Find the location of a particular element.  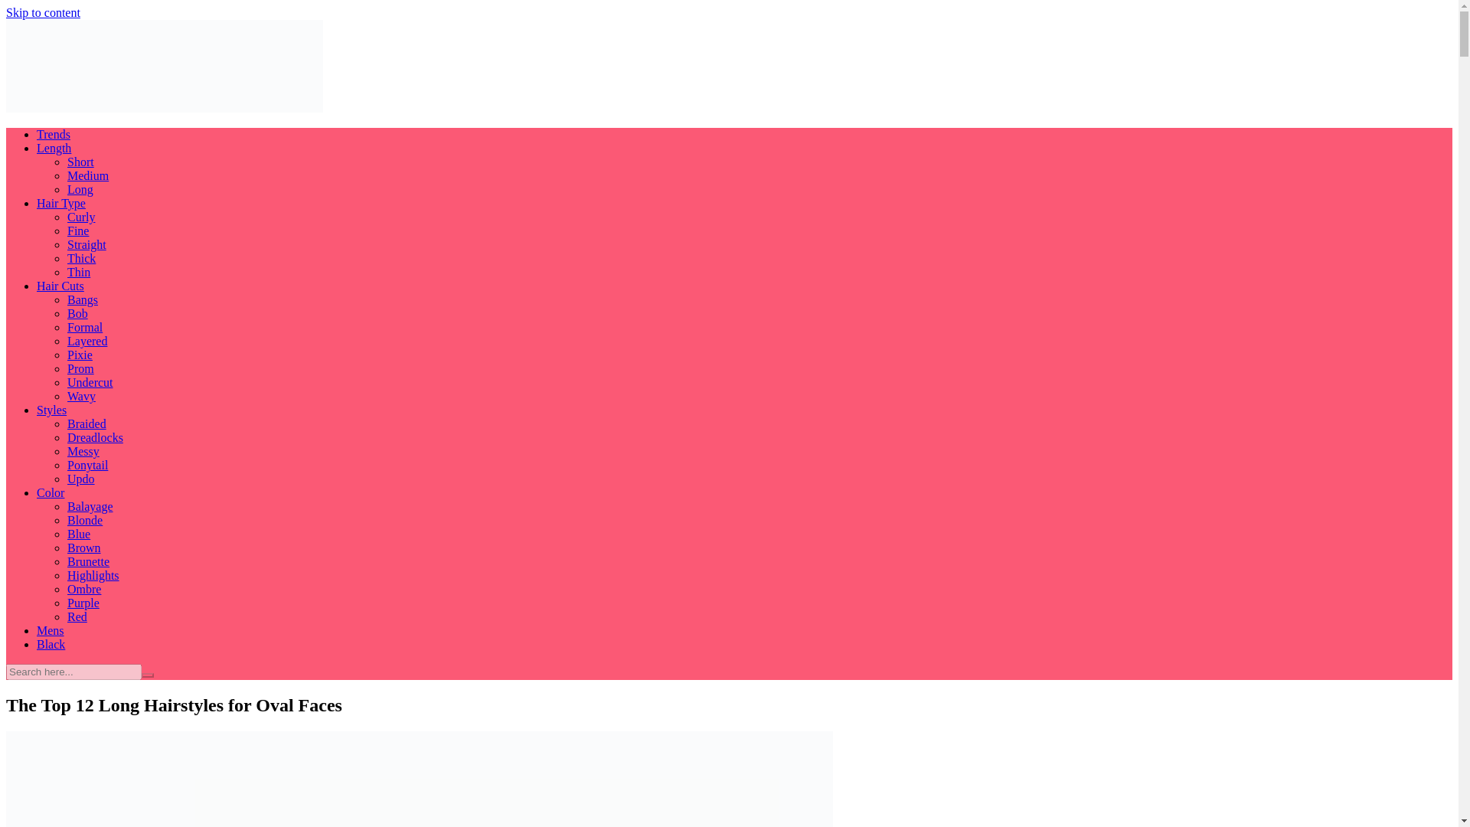

Hair Type is located at coordinates (61, 204).